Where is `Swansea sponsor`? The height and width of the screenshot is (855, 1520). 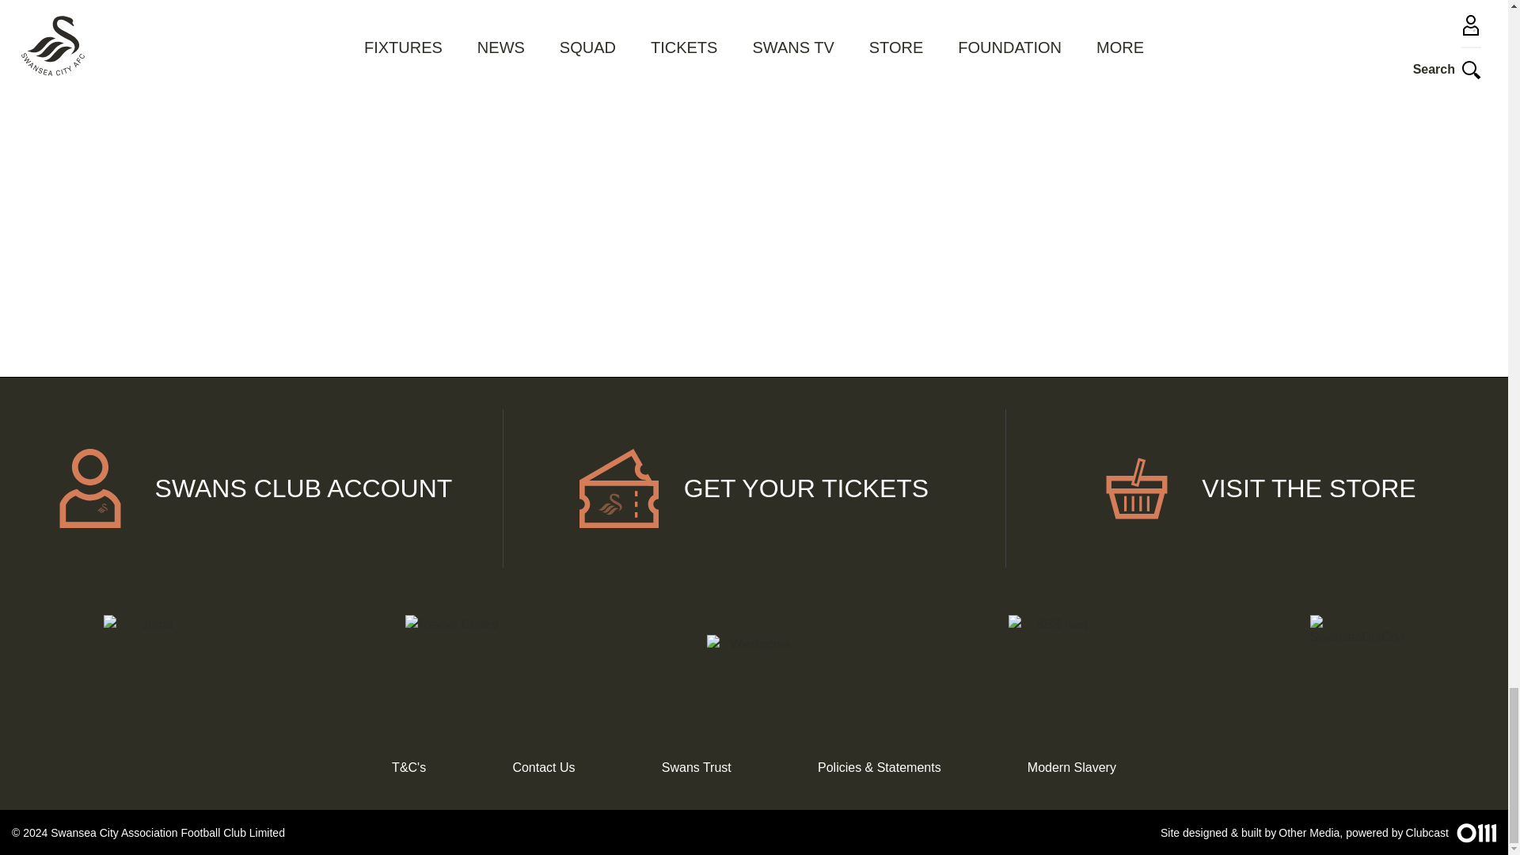
Swansea sponsor is located at coordinates (451, 662).